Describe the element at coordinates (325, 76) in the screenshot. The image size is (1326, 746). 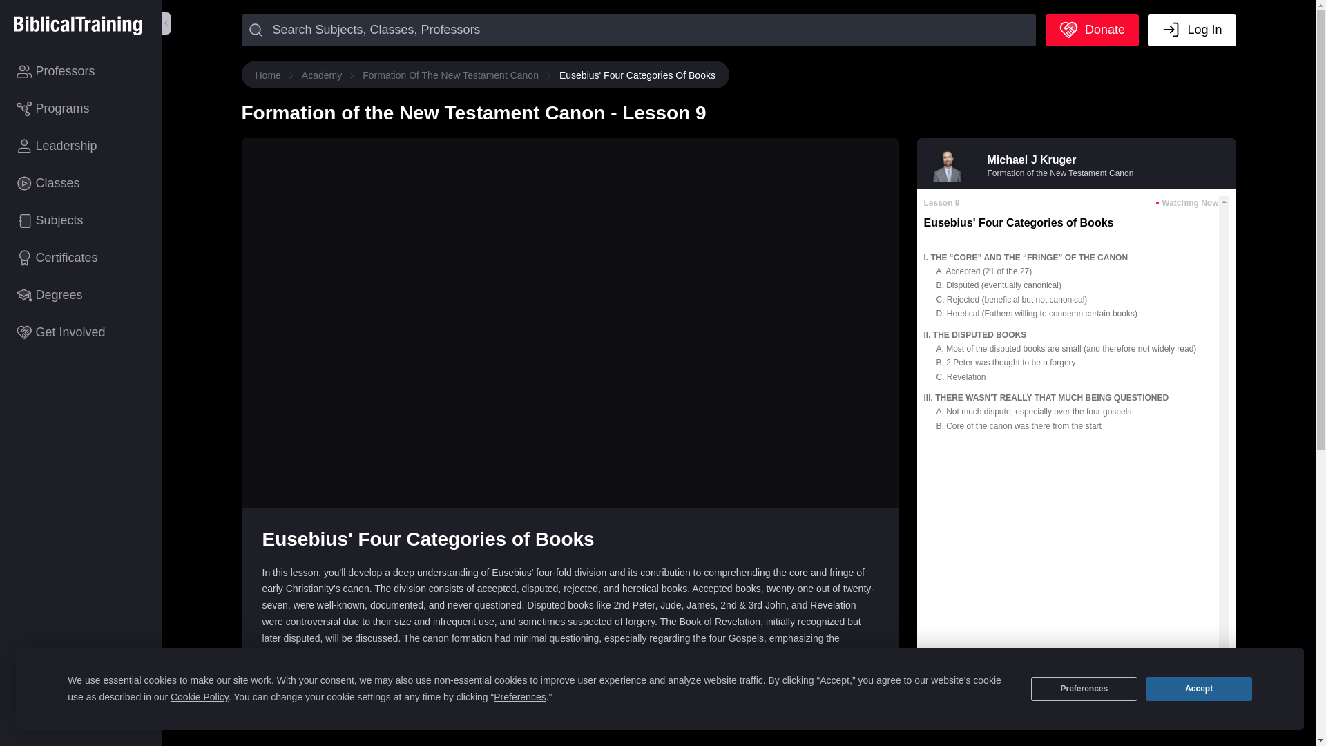
I see `Academy` at that location.